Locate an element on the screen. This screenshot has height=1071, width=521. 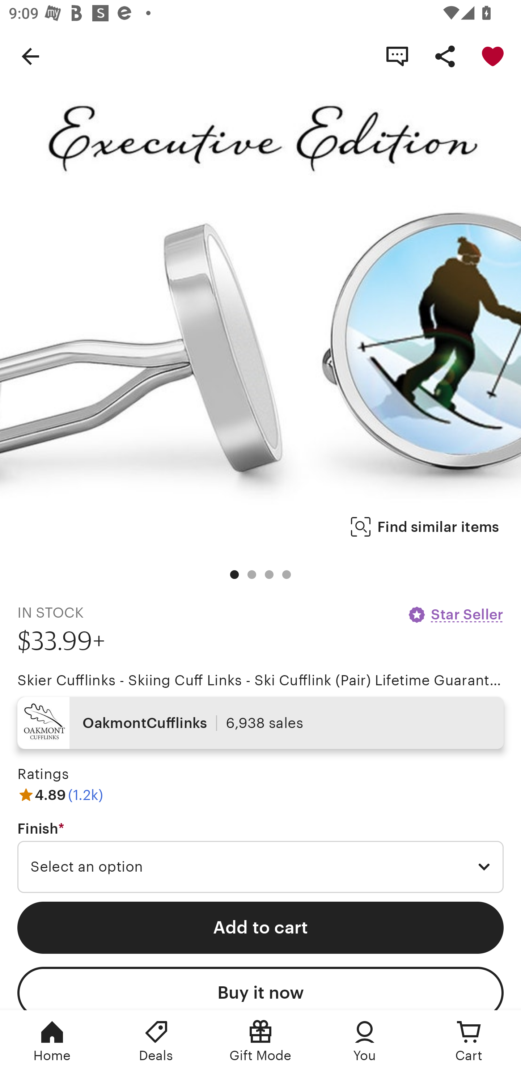
Contact shop is located at coordinates (397, 56).